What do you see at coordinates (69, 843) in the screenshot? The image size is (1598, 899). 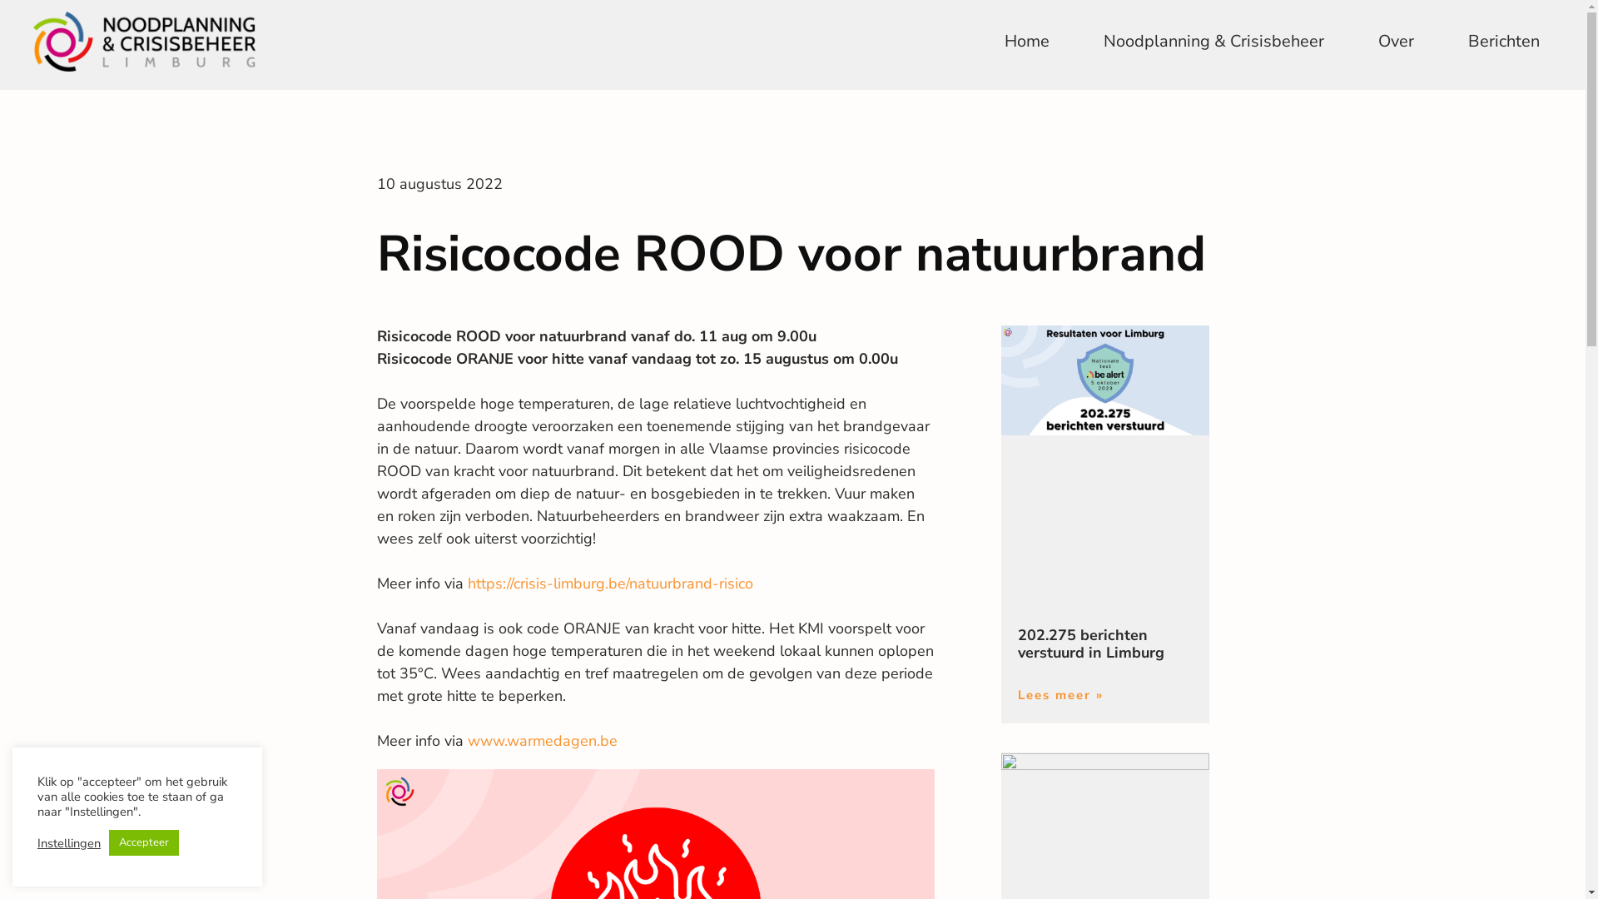 I see `Instellingen` at bounding box center [69, 843].